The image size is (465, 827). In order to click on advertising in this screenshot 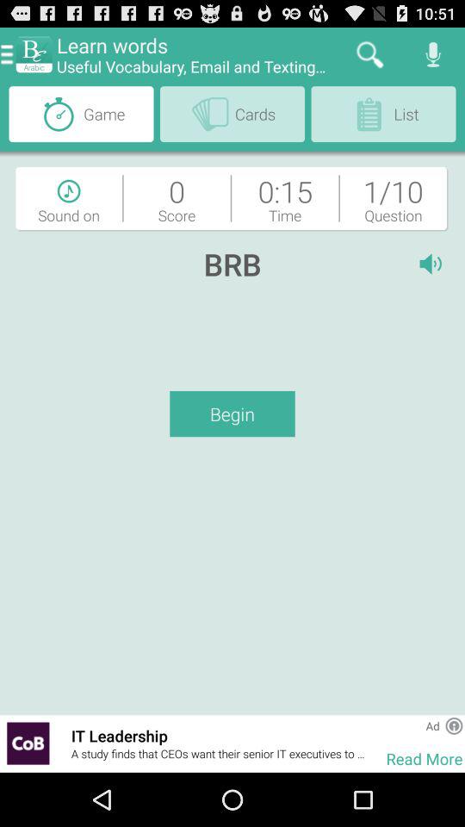, I will do `click(28, 743)`.